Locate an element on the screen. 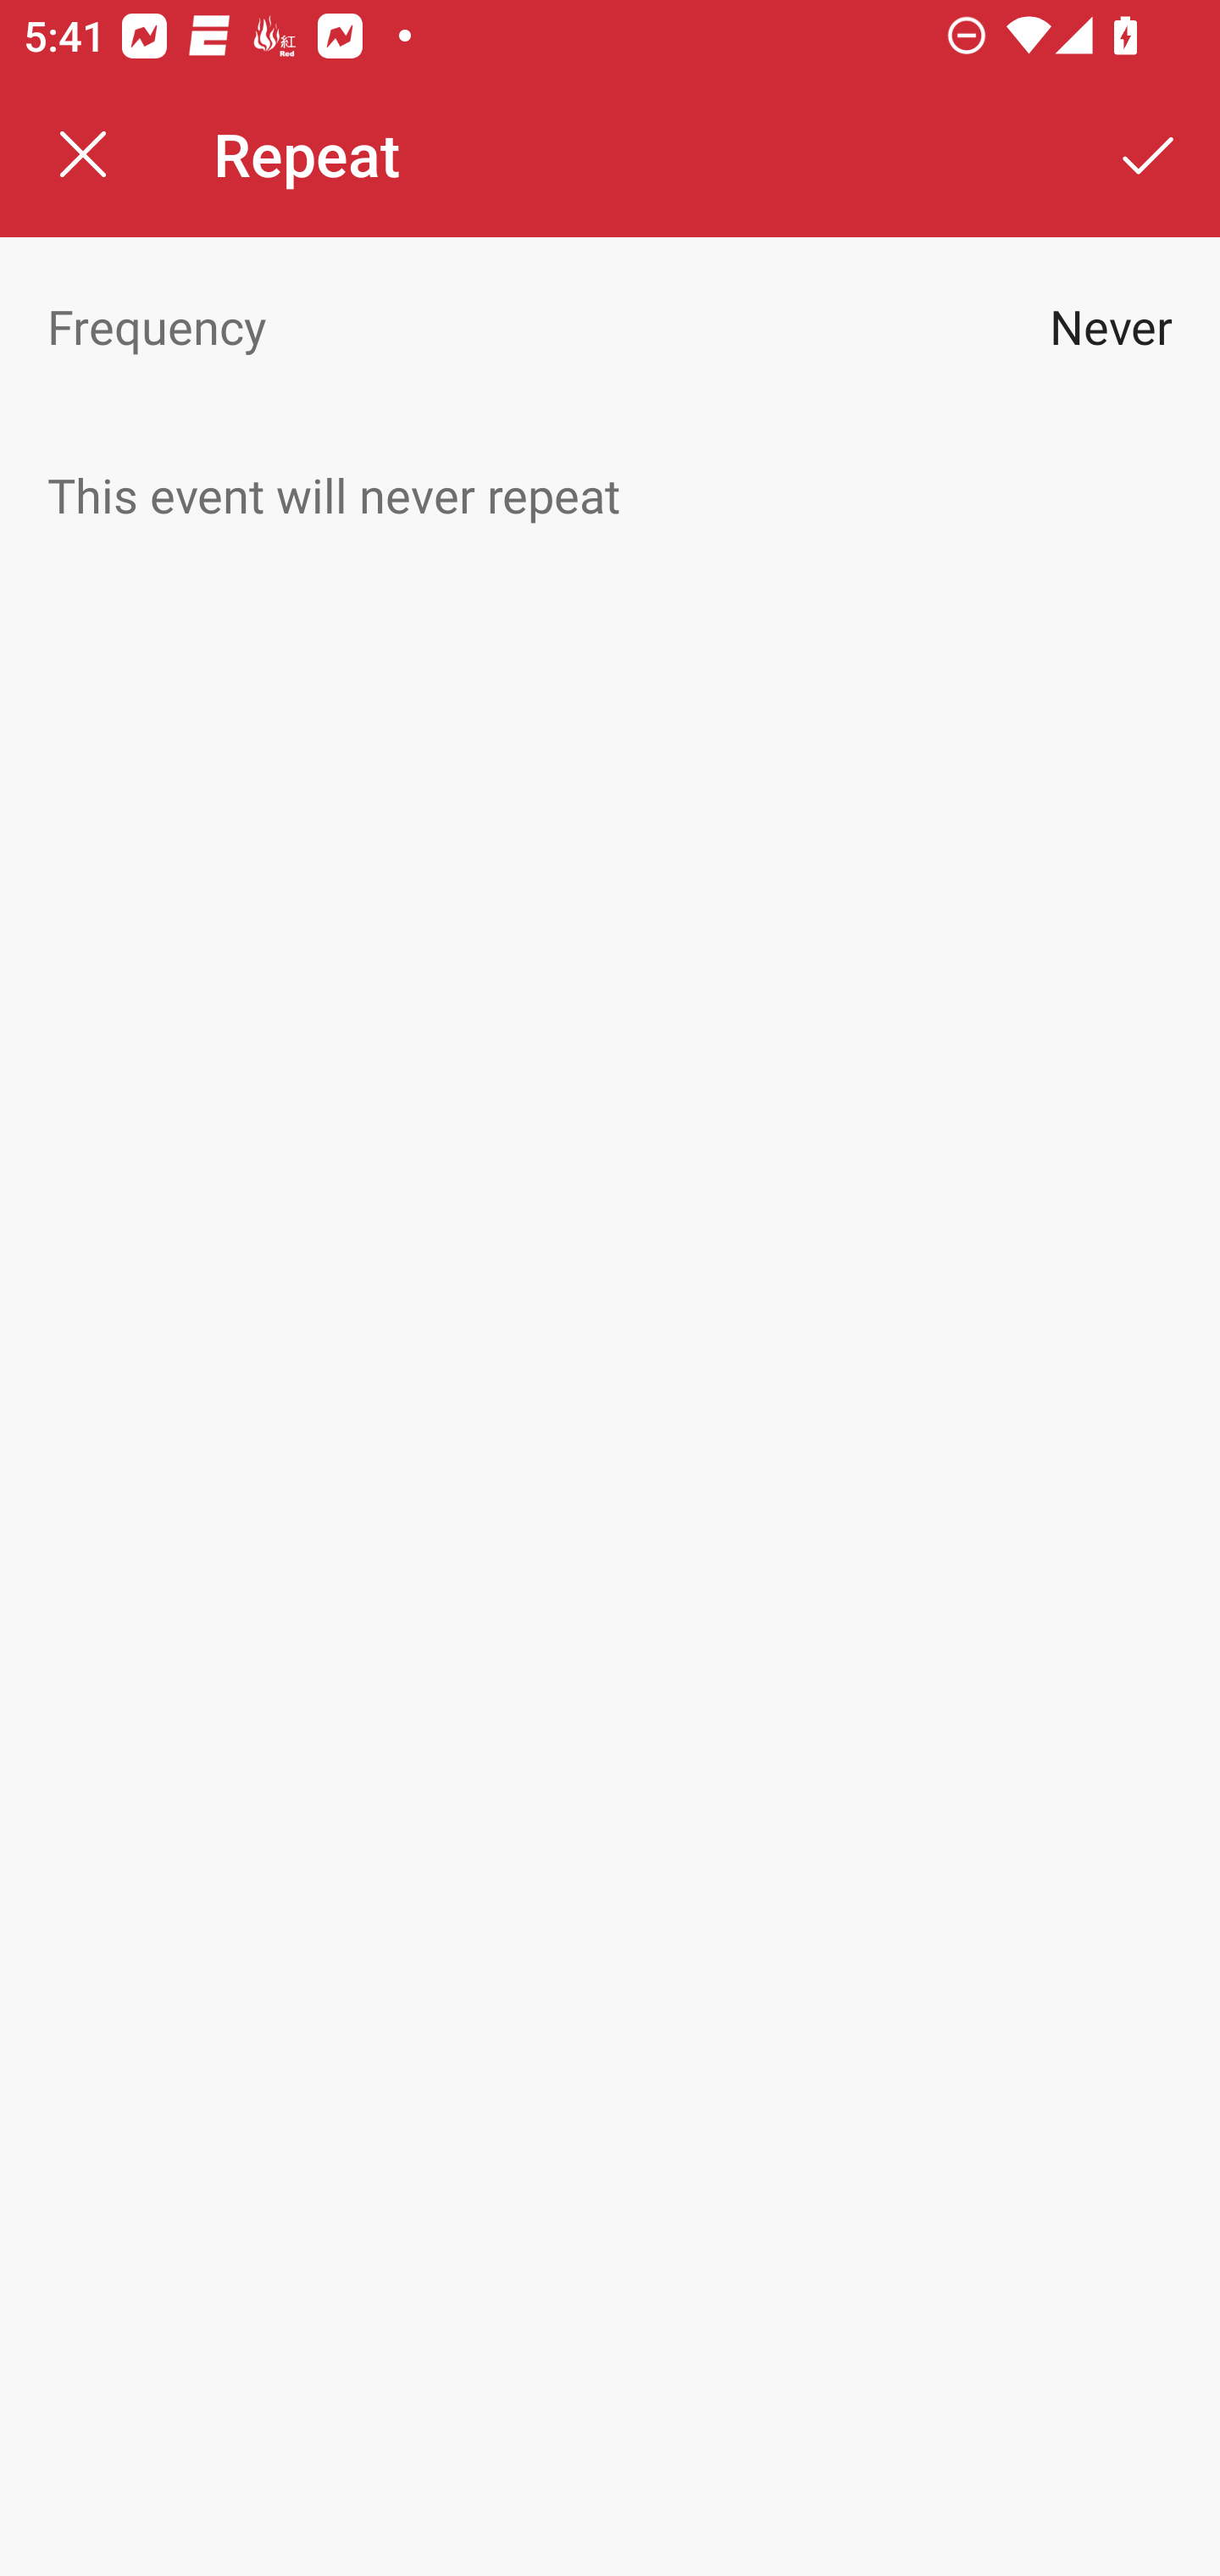 This screenshot has height=2576, width=1220. Save is located at coordinates (1149, 154).